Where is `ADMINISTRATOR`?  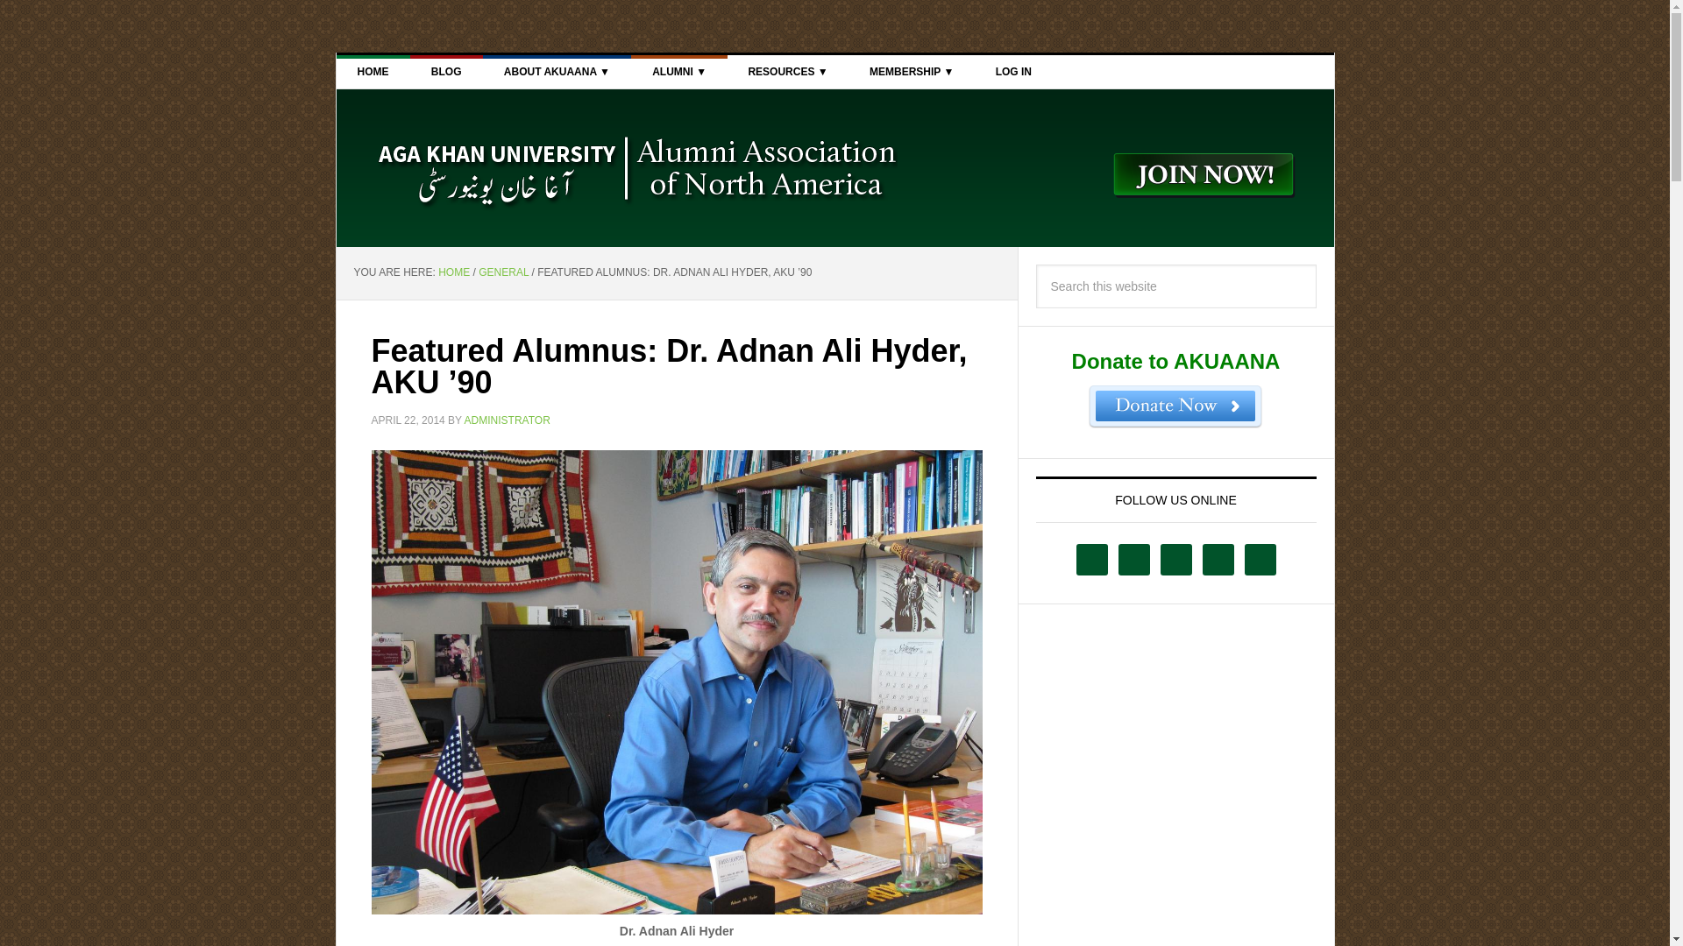 ADMINISTRATOR is located at coordinates (507, 419).